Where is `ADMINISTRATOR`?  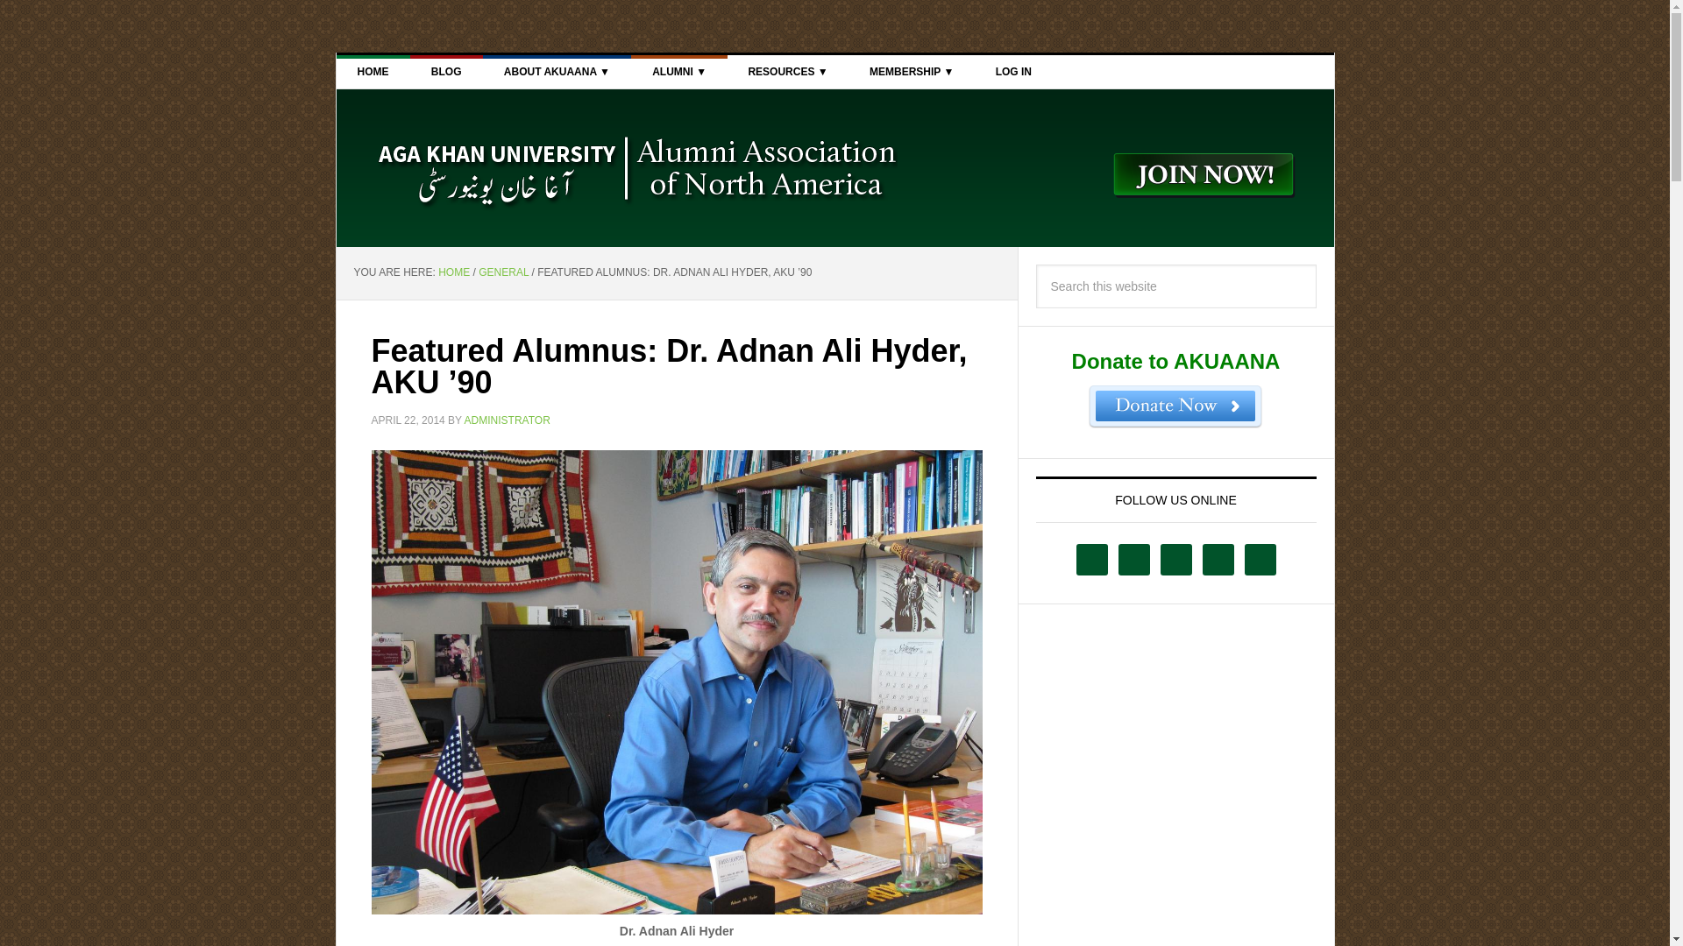 ADMINISTRATOR is located at coordinates (507, 419).